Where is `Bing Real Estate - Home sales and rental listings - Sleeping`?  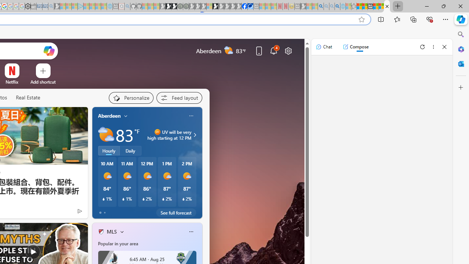 Bing Real Estate - Home sales and rental listings - Sleeping is located at coordinates (51, 7).